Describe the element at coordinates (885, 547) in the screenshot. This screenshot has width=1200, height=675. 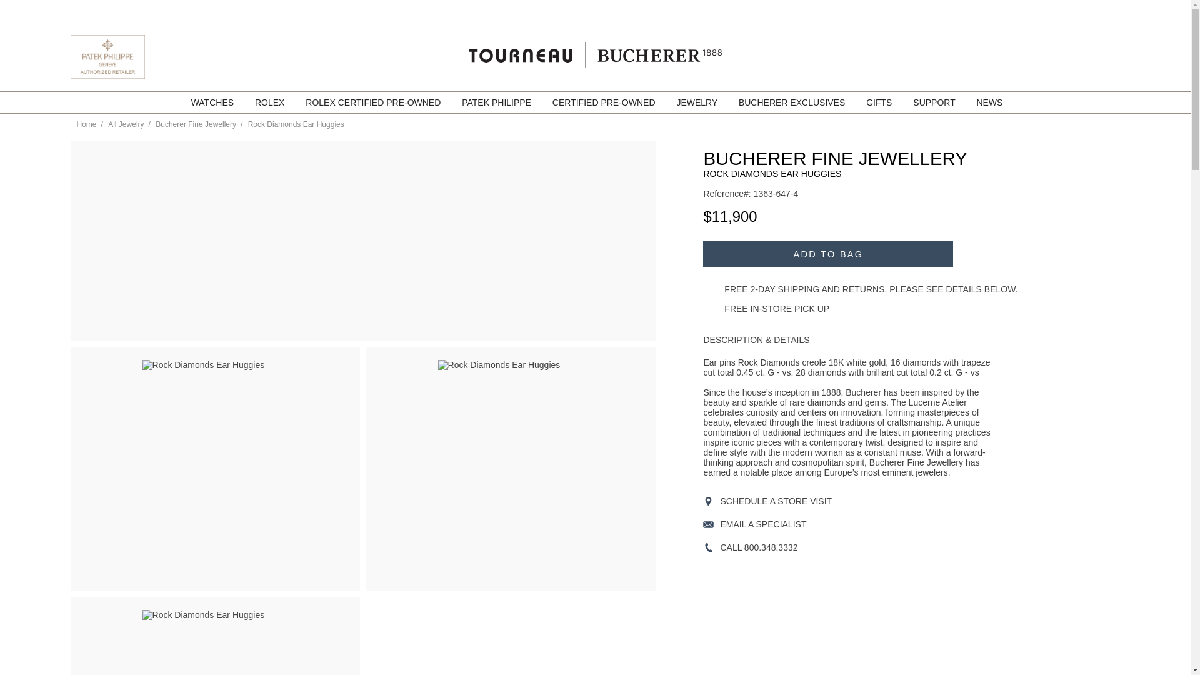
I see `Call` at that location.